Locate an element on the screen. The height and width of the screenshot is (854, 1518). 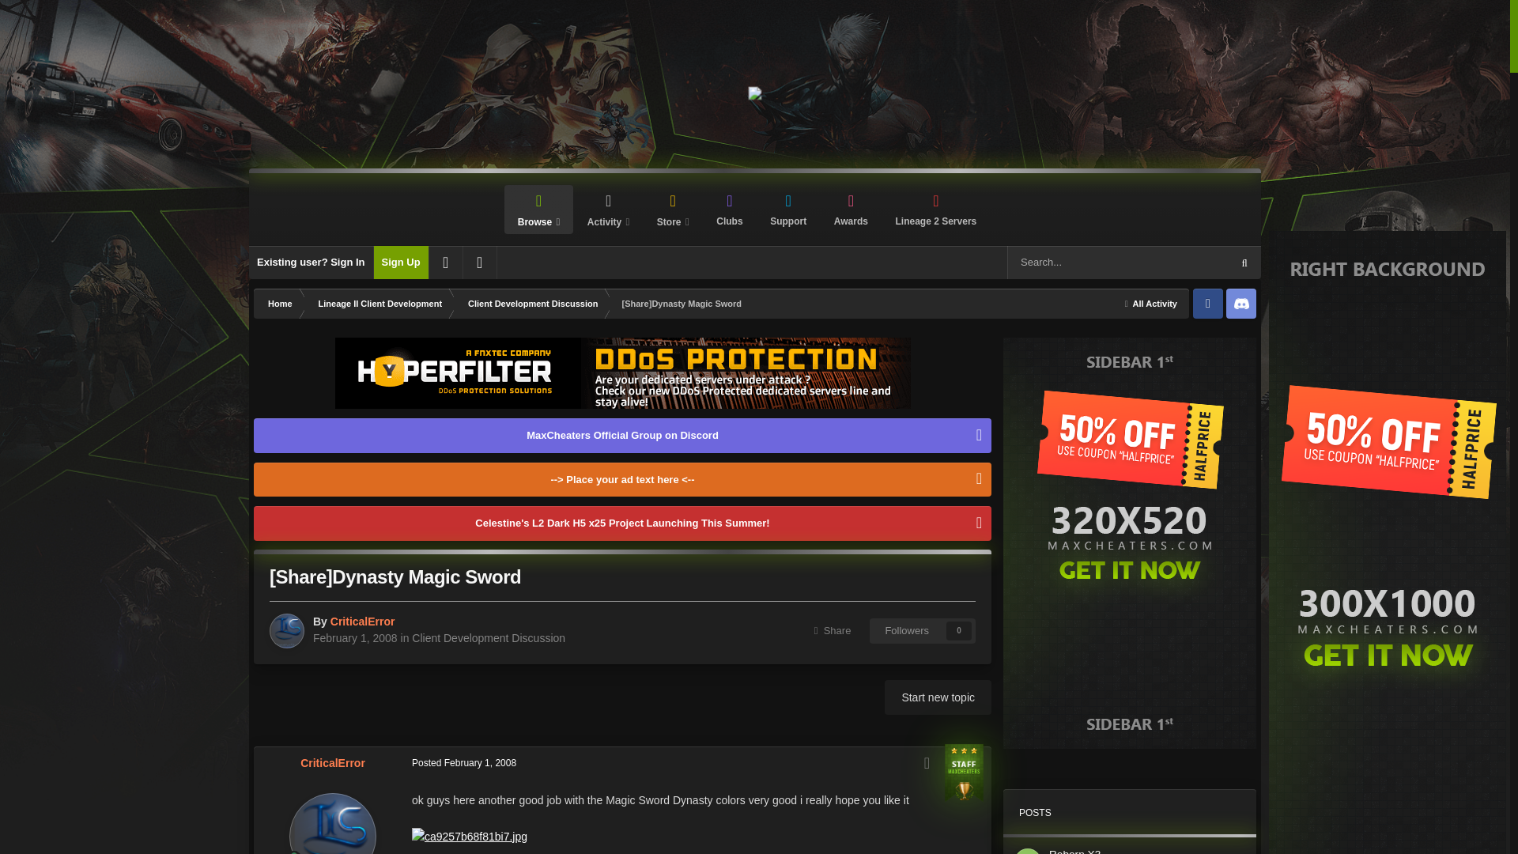
Start a new topic in this forum is located at coordinates (938, 697).